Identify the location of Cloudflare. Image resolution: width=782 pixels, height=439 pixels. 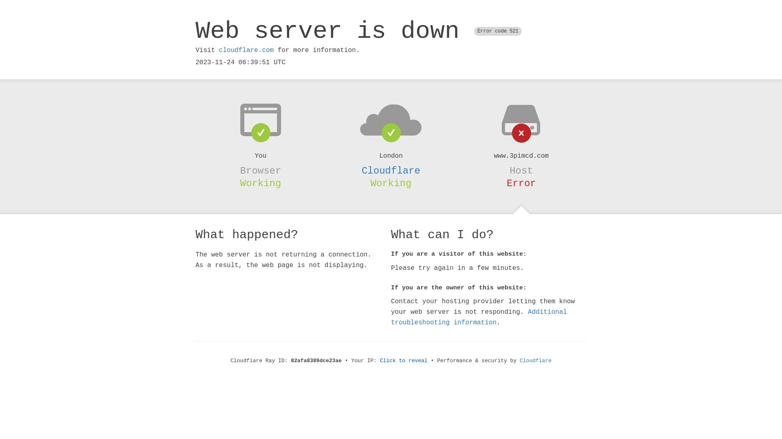
(536, 361).